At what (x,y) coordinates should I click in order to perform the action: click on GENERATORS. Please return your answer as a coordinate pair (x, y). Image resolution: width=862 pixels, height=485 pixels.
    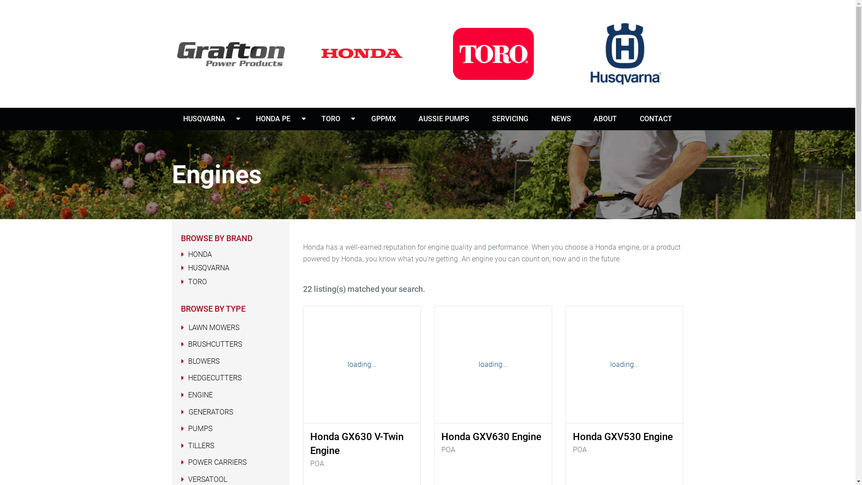
    Looking at the image, I should click on (211, 412).